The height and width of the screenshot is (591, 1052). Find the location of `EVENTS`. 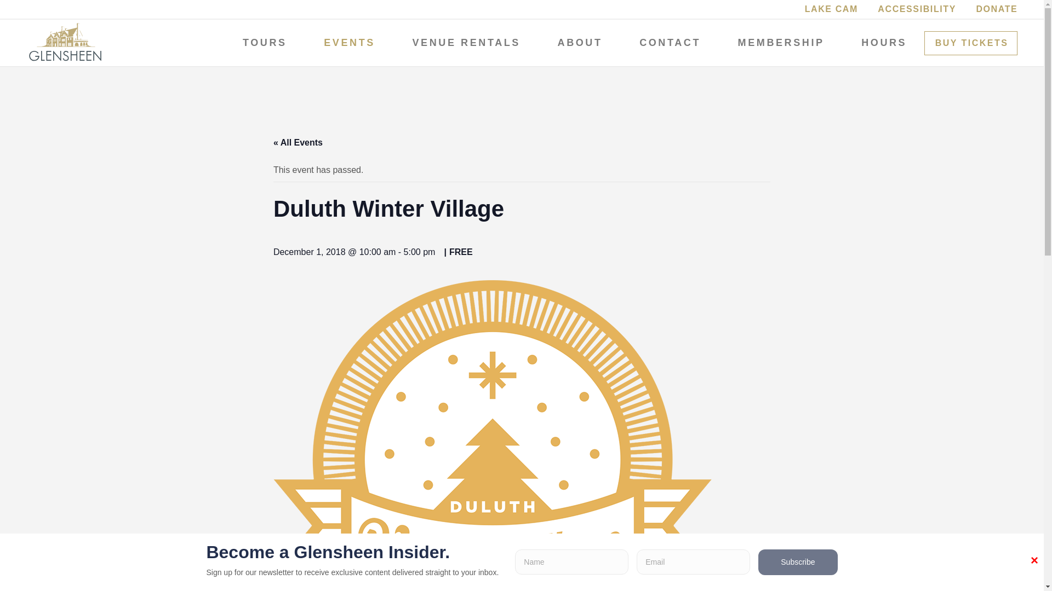

EVENTS is located at coordinates (348, 43).